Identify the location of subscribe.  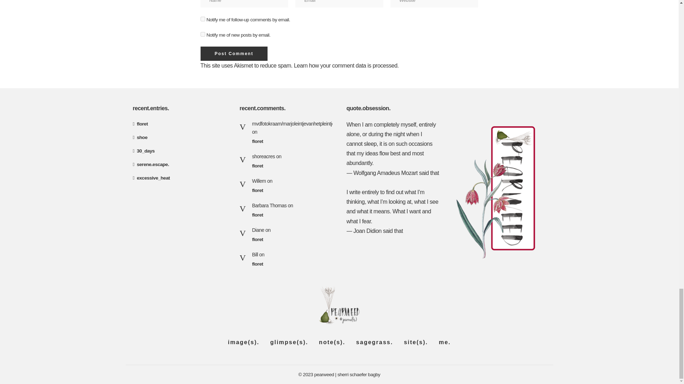
(202, 19).